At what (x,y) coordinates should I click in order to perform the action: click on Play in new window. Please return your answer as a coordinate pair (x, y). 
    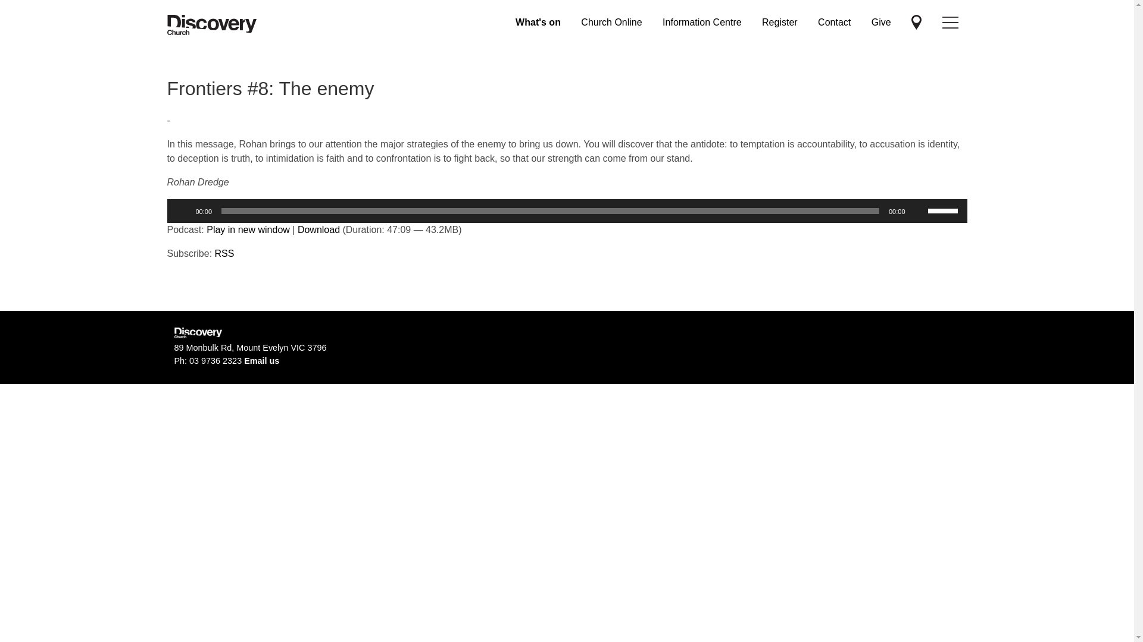
    Looking at the image, I should click on (248, 229).